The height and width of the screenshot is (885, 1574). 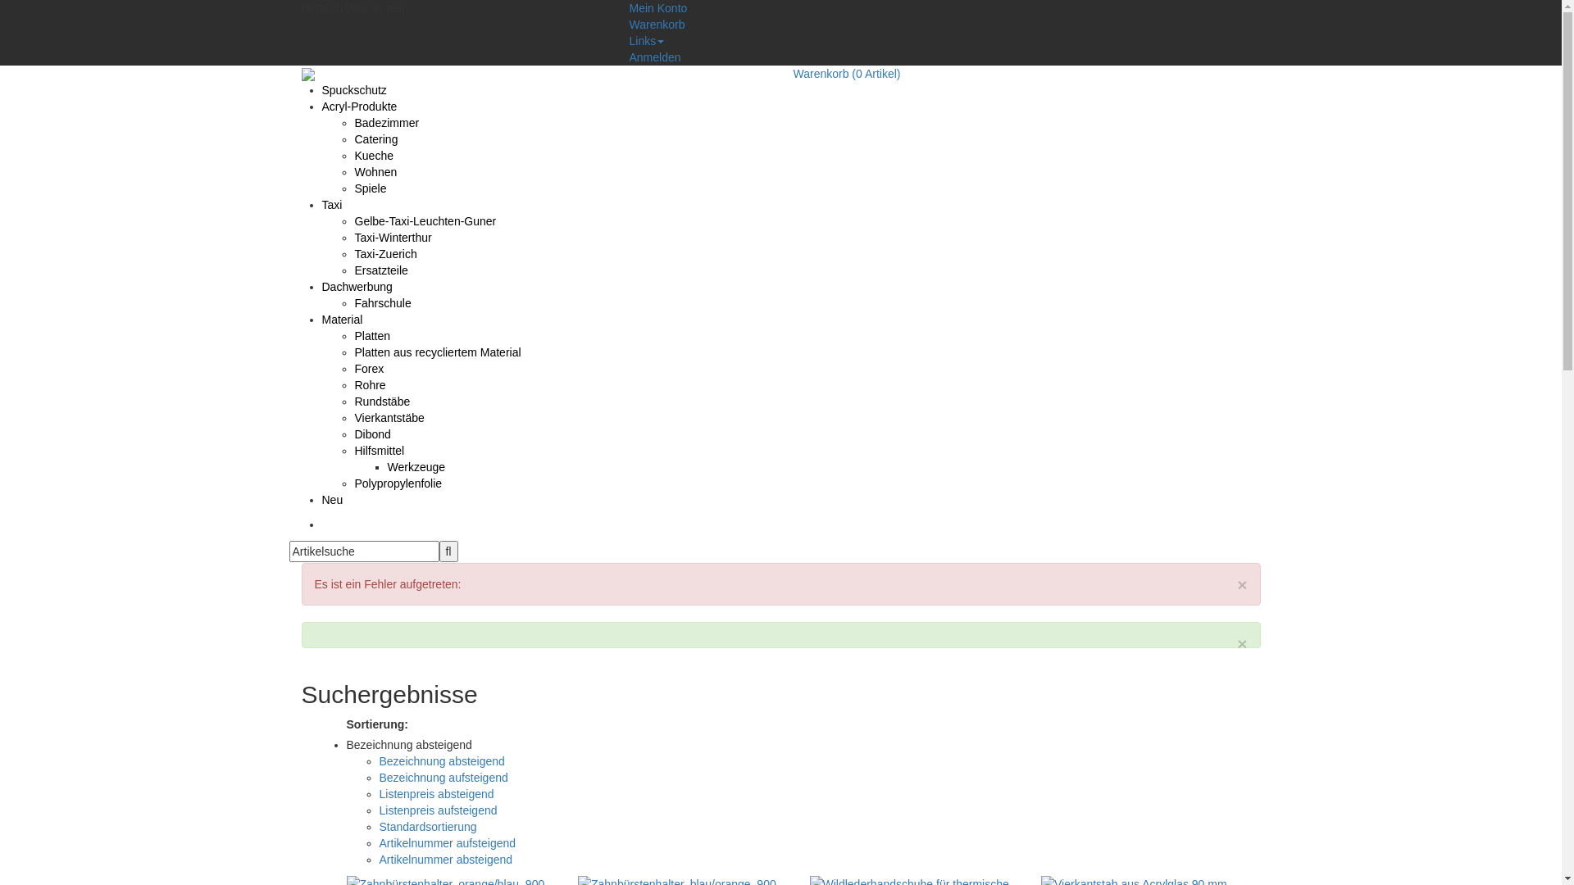 What do you see at coordinates (357, 287) in the screenshot?
I see `Dachwerbung` at bounding box center [357, 287].